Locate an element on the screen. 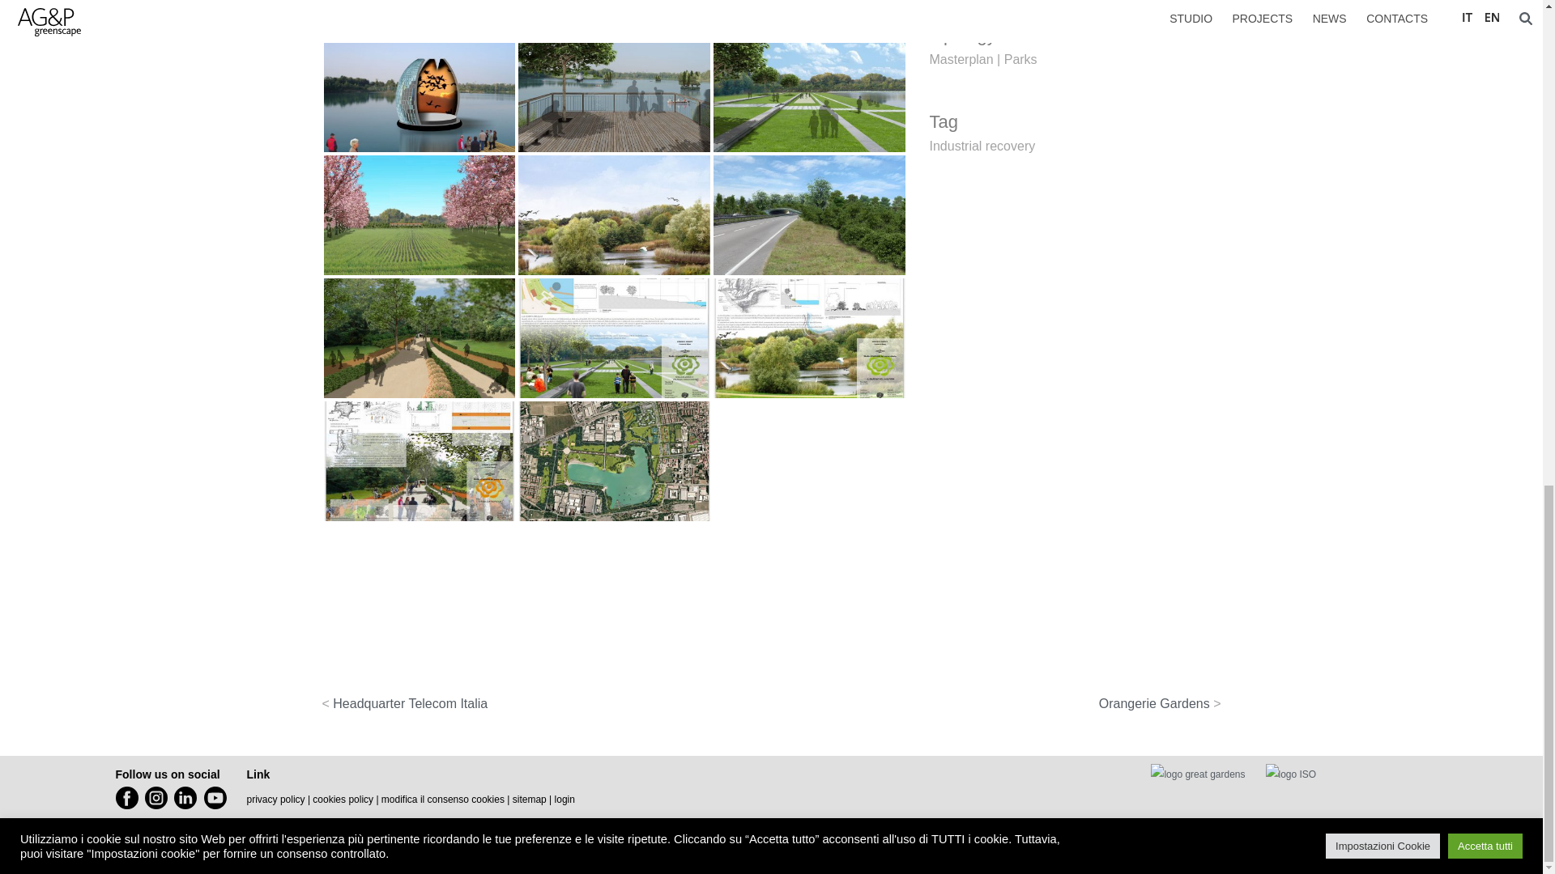  instagram is located at coordinates (155, 798).